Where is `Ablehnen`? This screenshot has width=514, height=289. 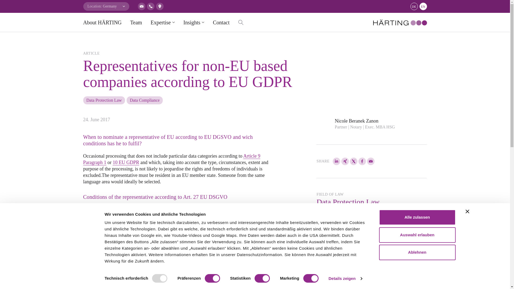 Ablehnen is located at coordinates (417, 252).